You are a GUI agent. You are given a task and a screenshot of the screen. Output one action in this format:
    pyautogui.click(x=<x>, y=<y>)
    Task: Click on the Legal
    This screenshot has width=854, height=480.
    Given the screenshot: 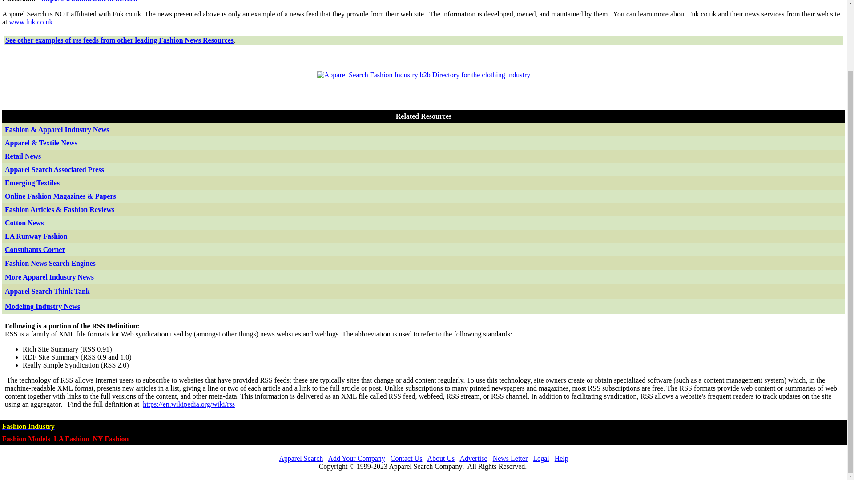 What is the action you would take?
    pyautogui.click(x=541, y=458)
    